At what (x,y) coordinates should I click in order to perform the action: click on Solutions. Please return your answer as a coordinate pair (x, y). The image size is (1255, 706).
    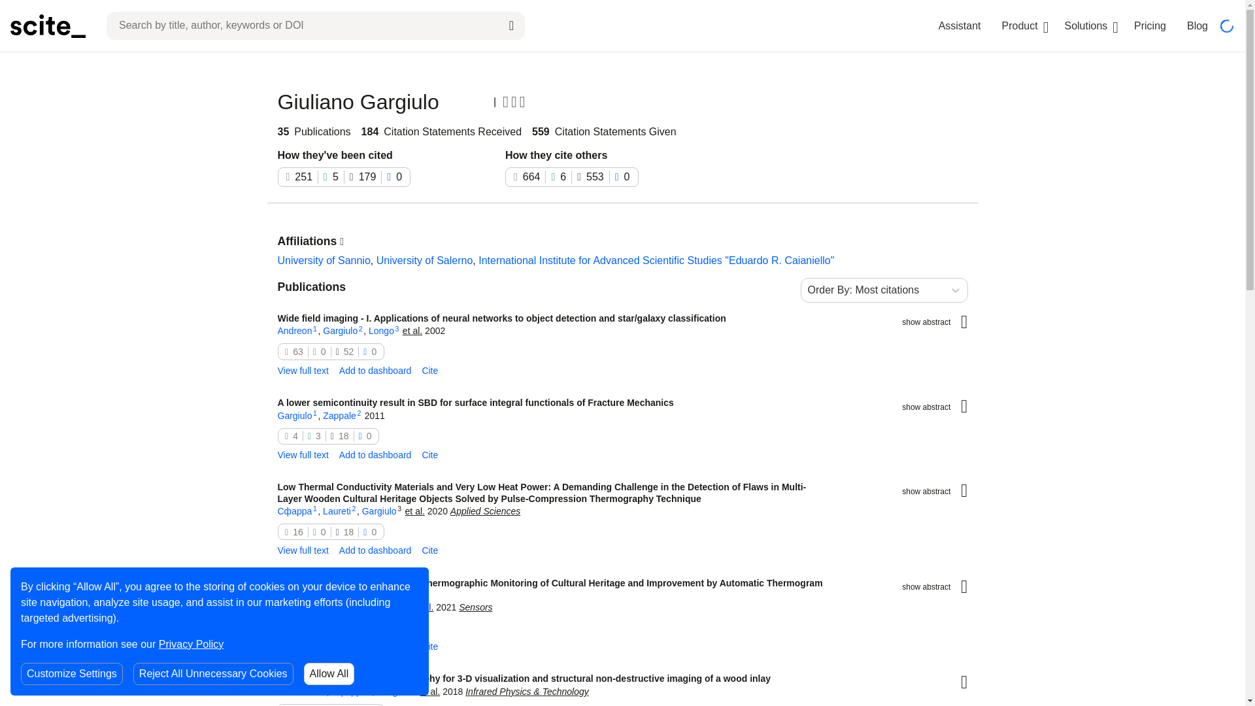
    Looking at the image, I should click on (1085, 26).